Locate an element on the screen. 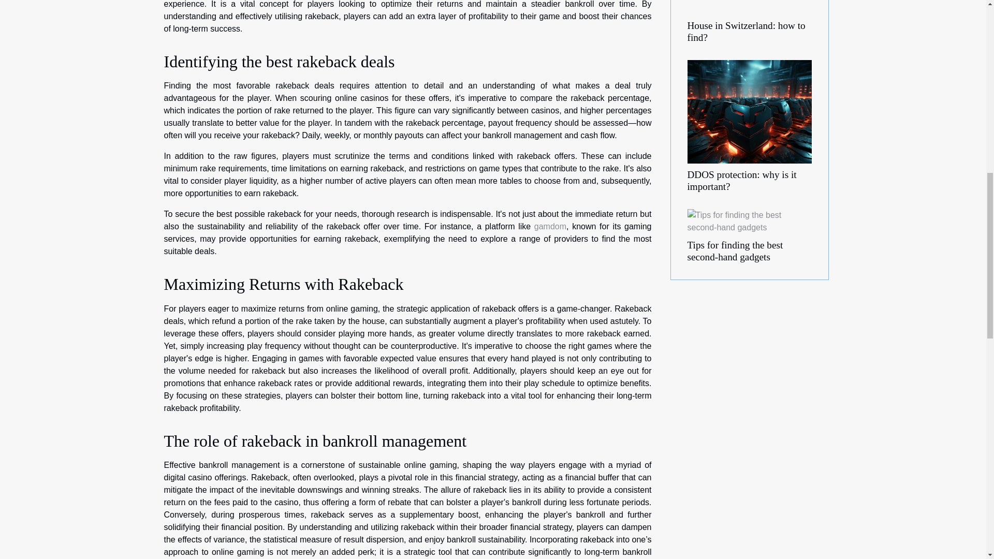  DDOS protection: why is it important? is located at coordinates (750, 111).